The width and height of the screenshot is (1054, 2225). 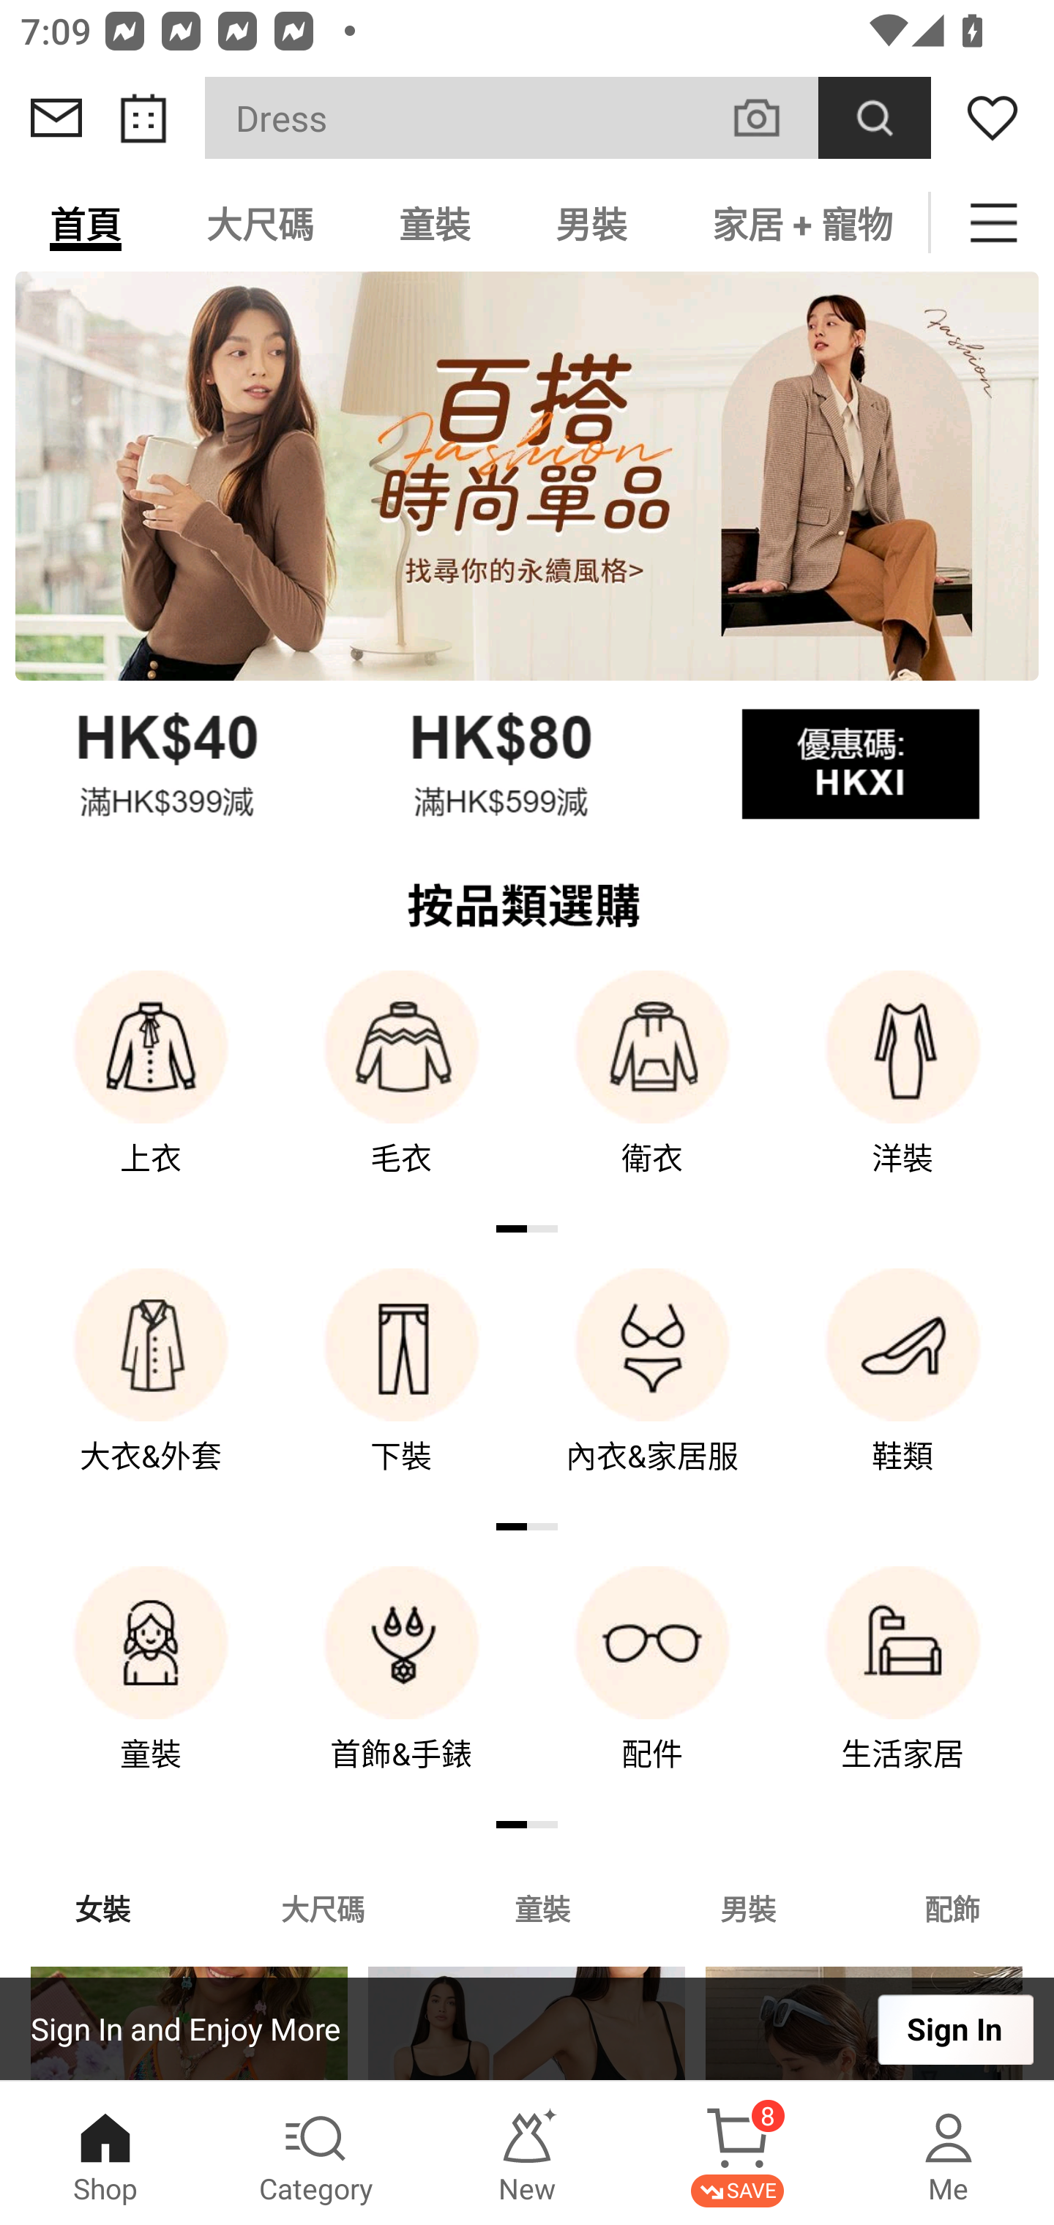 What do you see at coordinates (401, 1689) in the screenshot?
I see `首飾&手錶` at bounding box center [401, 1689].